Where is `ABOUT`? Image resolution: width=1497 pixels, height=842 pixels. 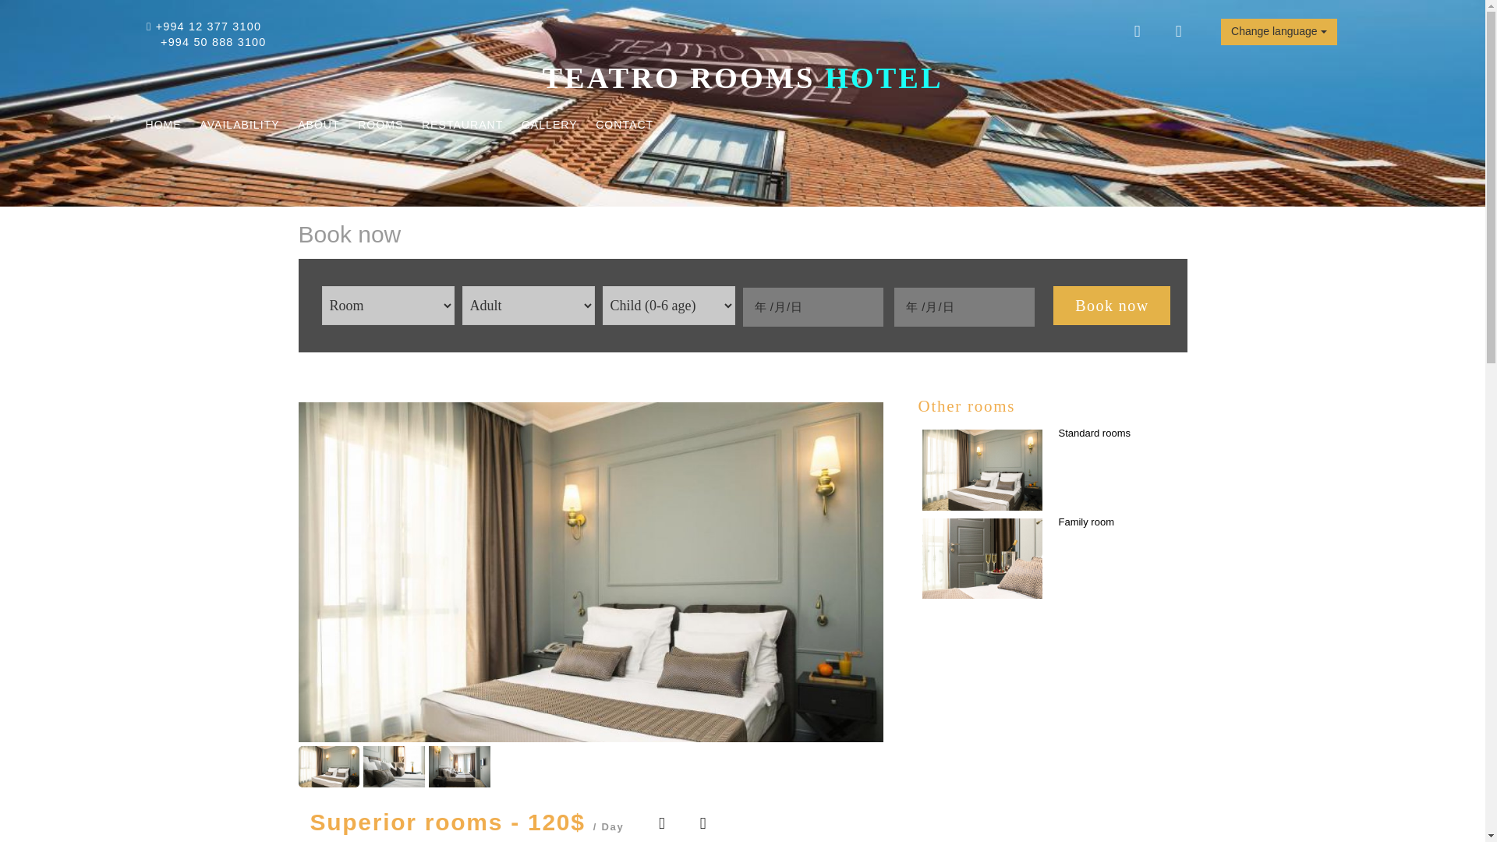
ABOUT is located at coordinates (318, 125).